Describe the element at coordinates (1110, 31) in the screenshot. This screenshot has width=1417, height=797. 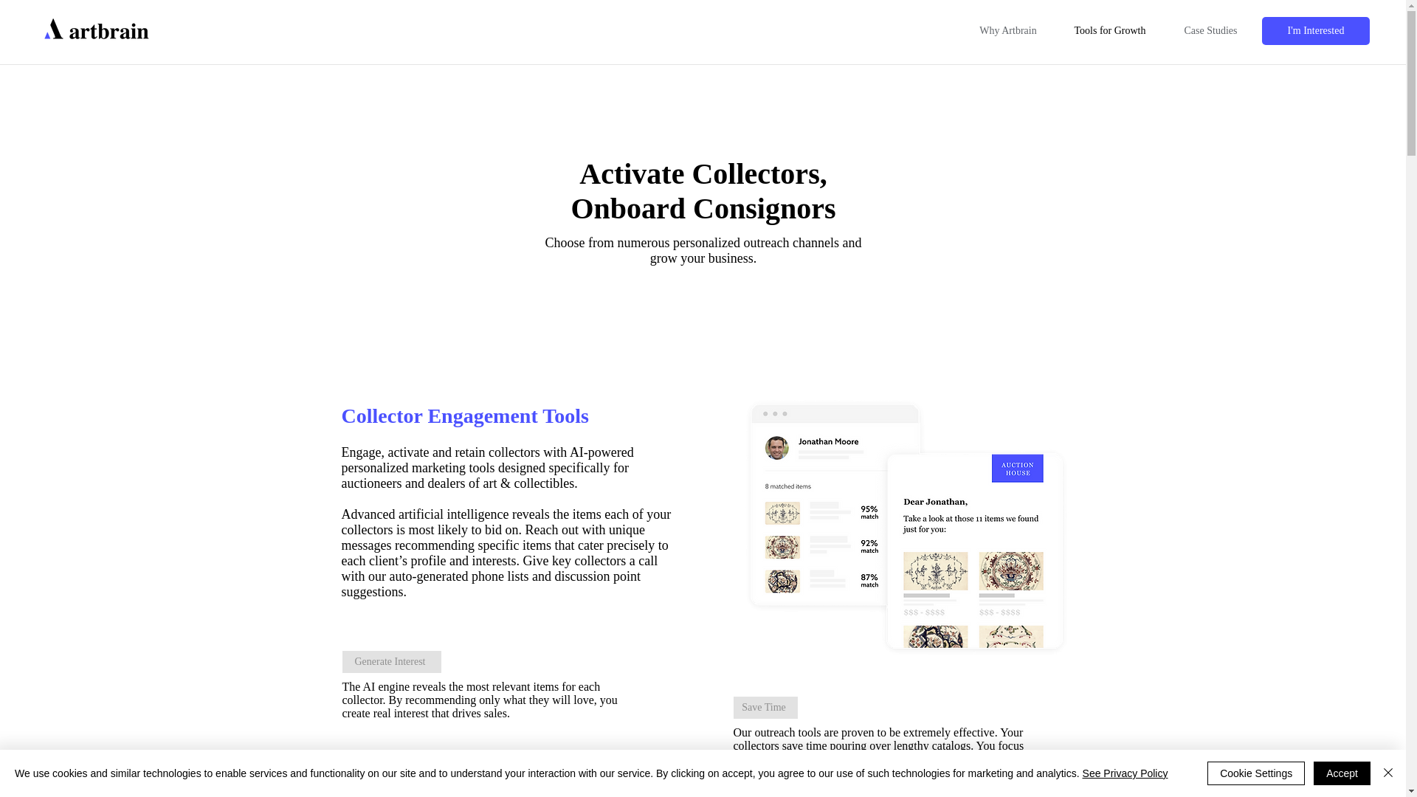
I see `Tools for Growth` at that location.